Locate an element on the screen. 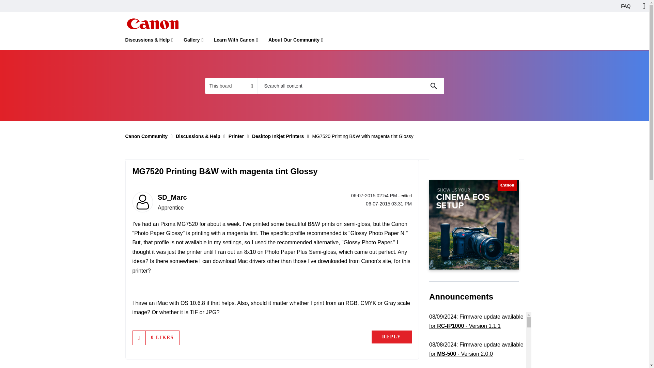 This screenshot has height=368, width=654. FAQ is located at coordinates (626, 6).